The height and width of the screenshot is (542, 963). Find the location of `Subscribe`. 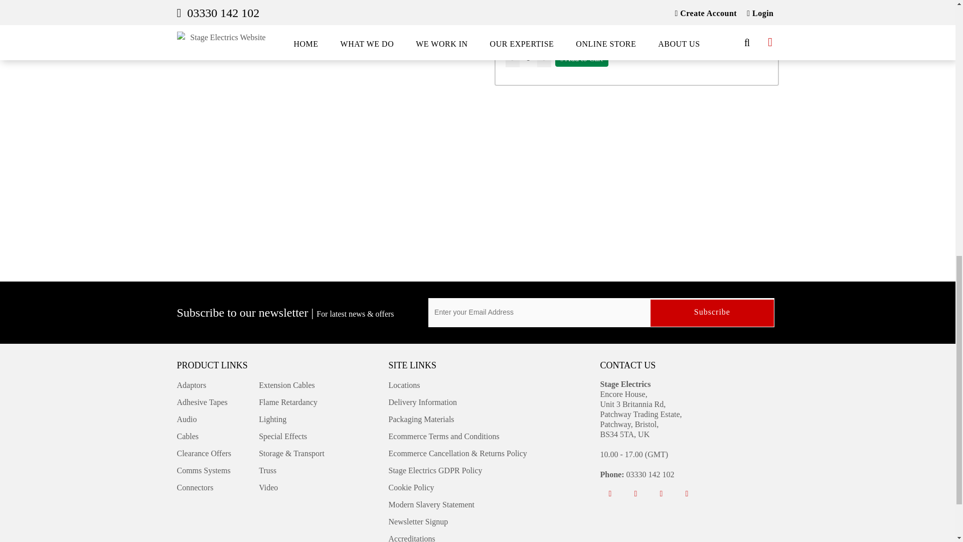

Subscribe is located at coordinates (712, 313).